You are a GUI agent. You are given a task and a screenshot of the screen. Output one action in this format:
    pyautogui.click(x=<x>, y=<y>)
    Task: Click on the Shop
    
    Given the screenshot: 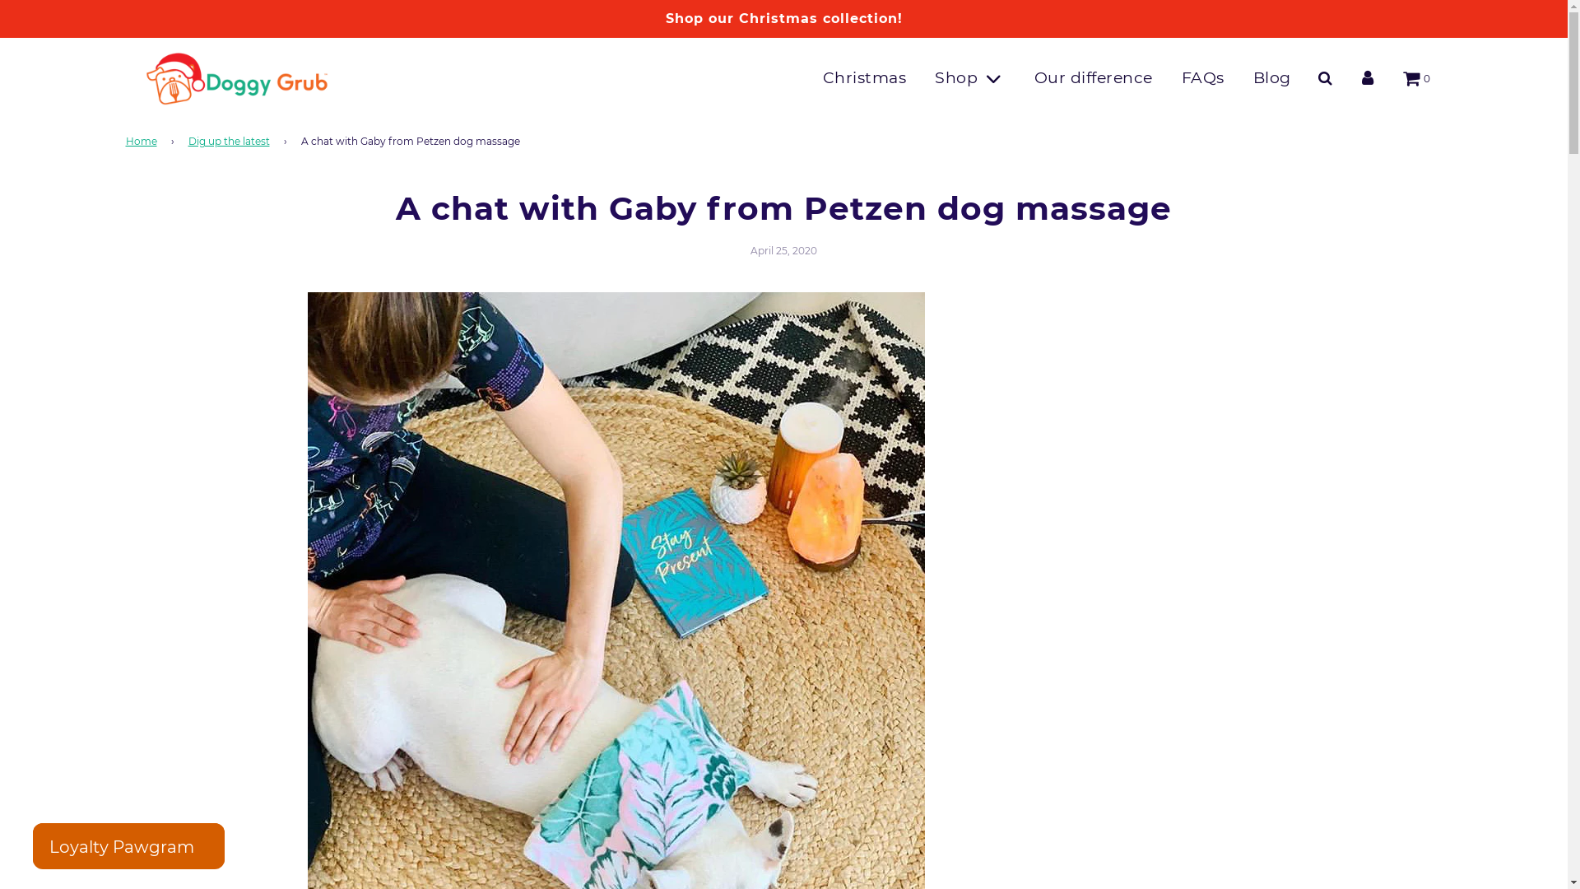 What is the action you would take?
    pyautogui.click(x=969, y=78)
    